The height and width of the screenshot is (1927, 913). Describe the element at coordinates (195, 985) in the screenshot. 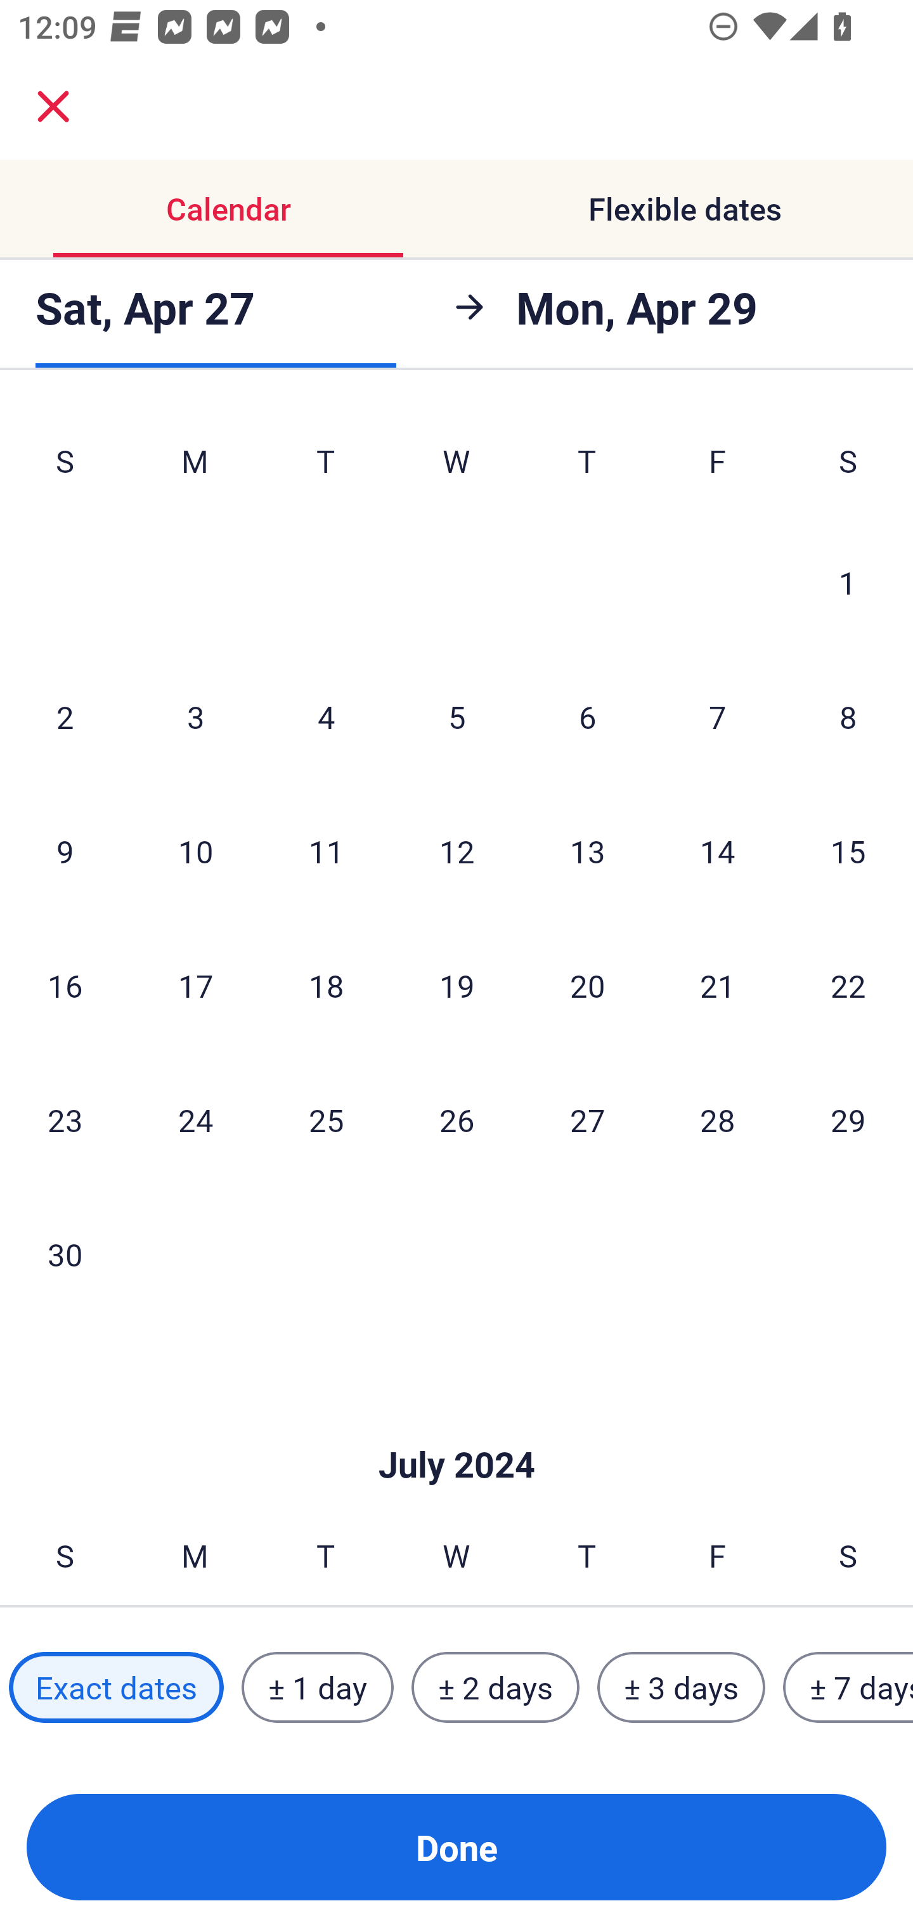

I see `17 Monday, June 17, 2024` at that location.